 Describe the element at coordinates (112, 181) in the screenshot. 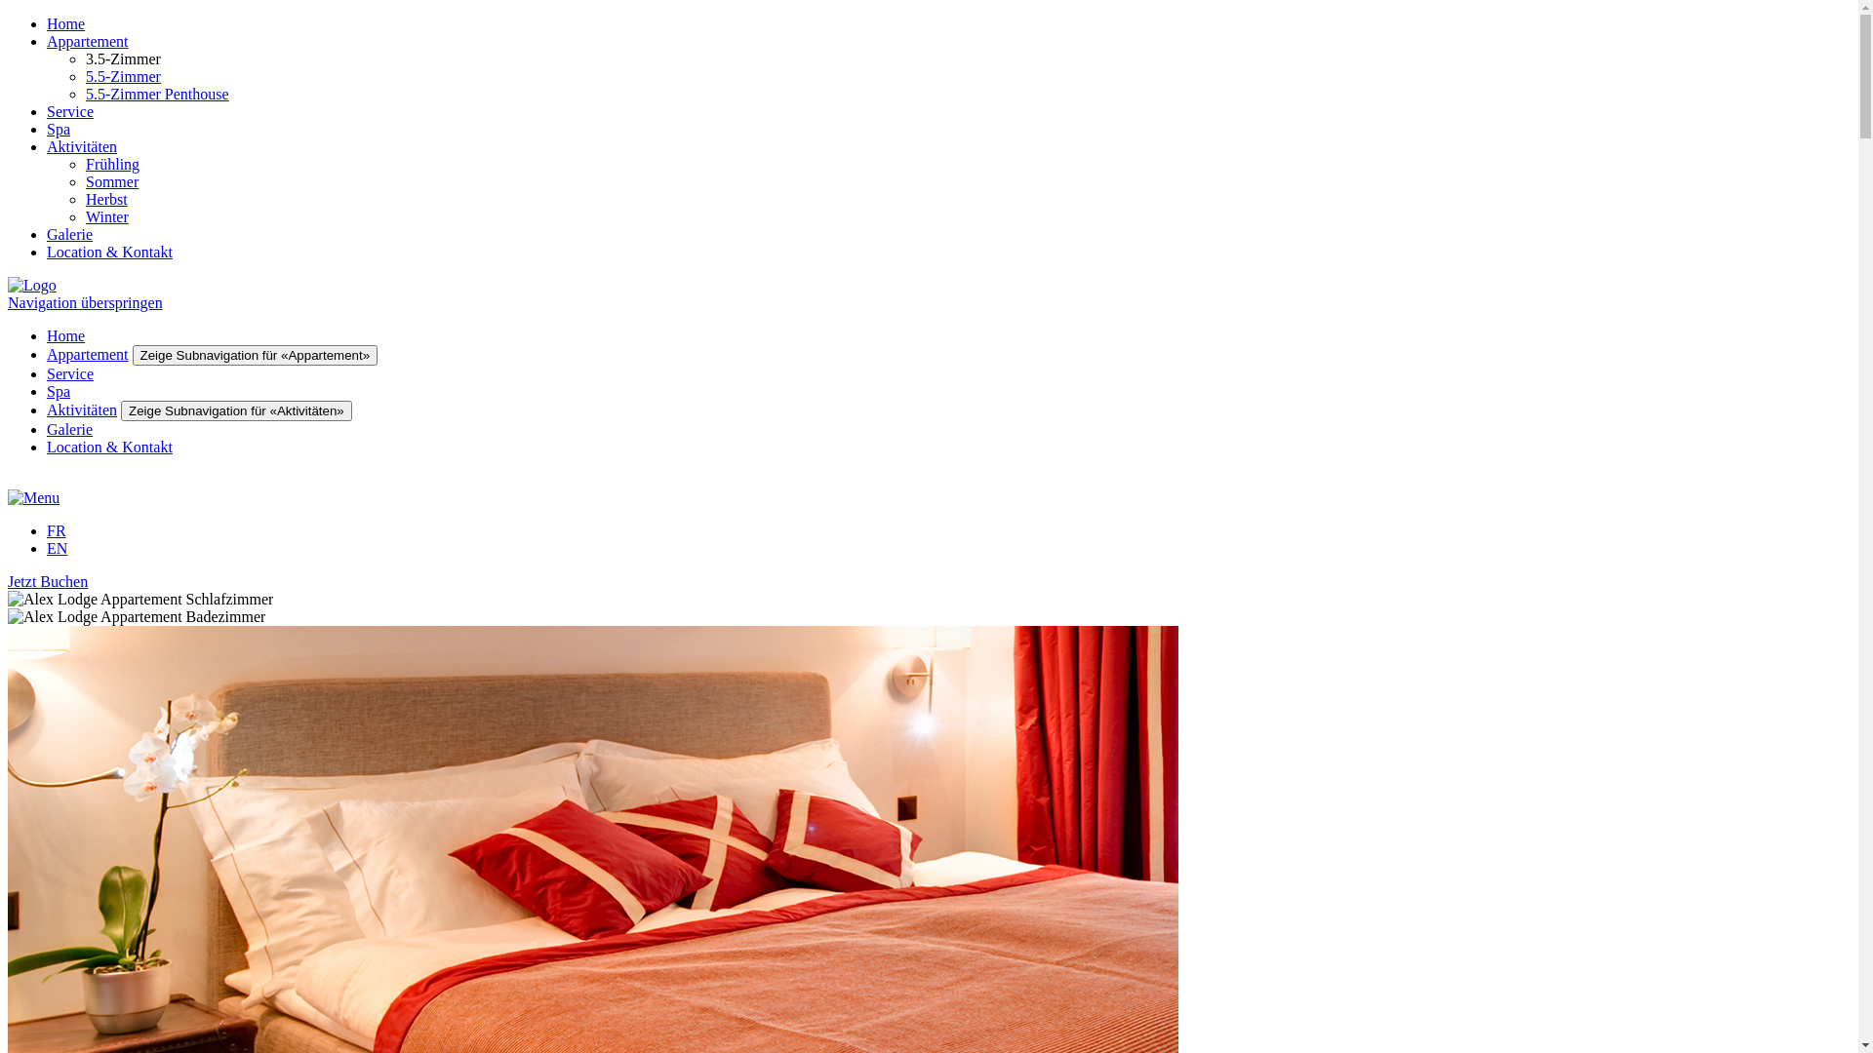

I see `Sommer` at that location.